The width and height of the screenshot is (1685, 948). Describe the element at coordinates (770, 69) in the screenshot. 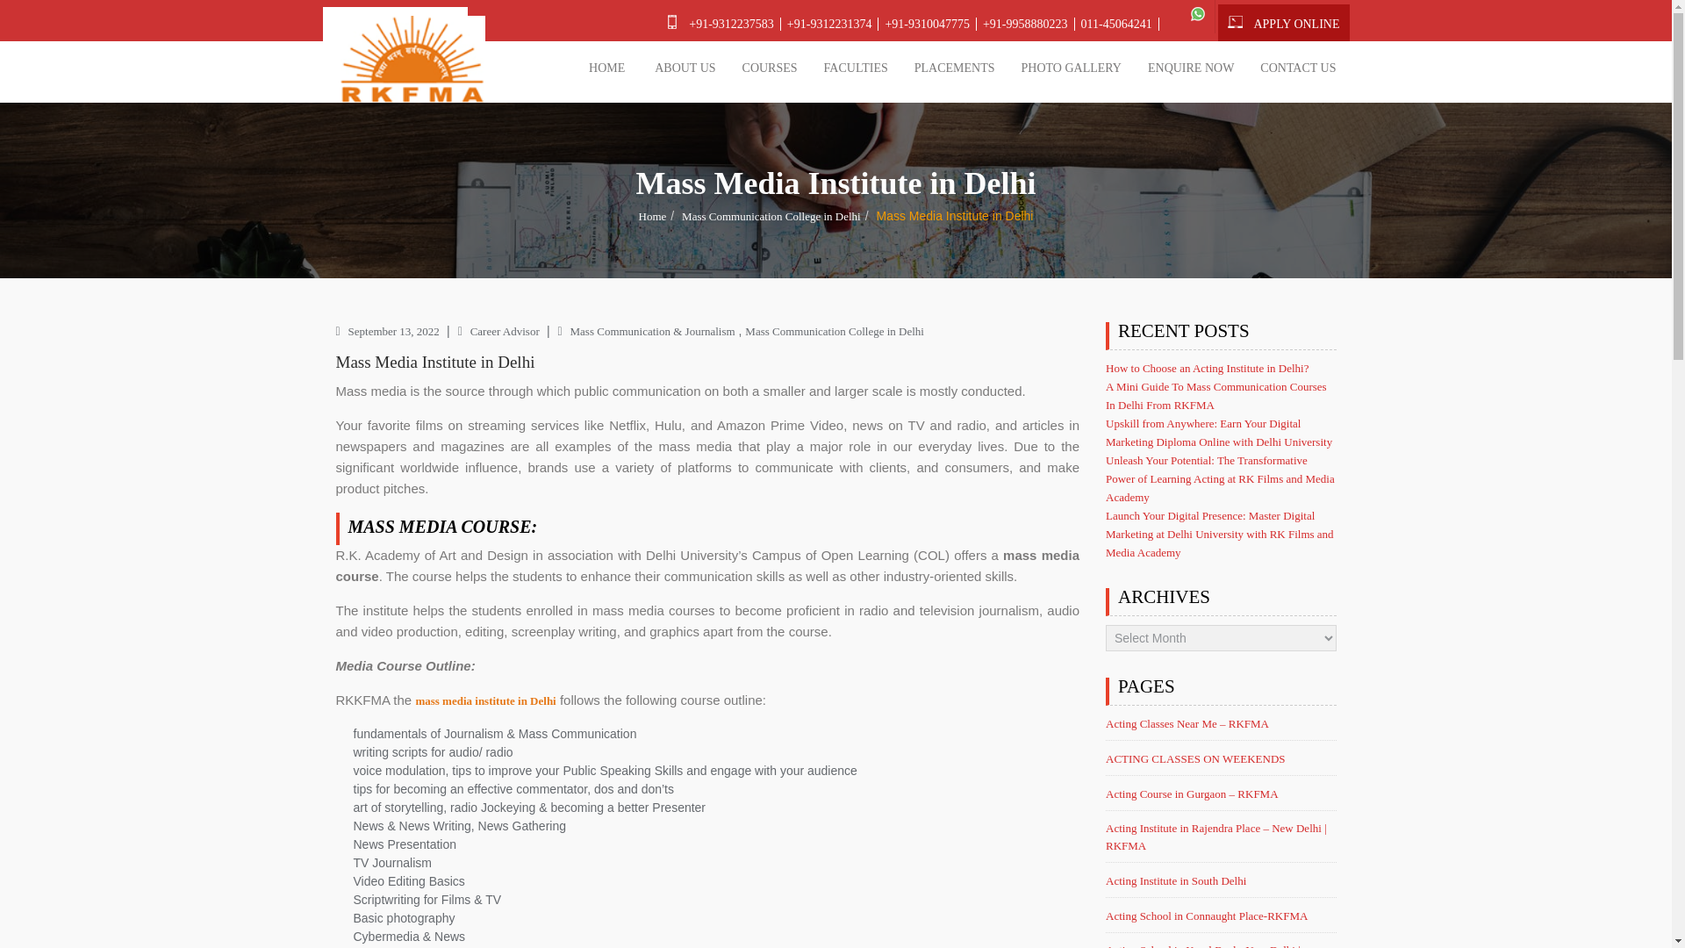

I see `COURSES` at that location.